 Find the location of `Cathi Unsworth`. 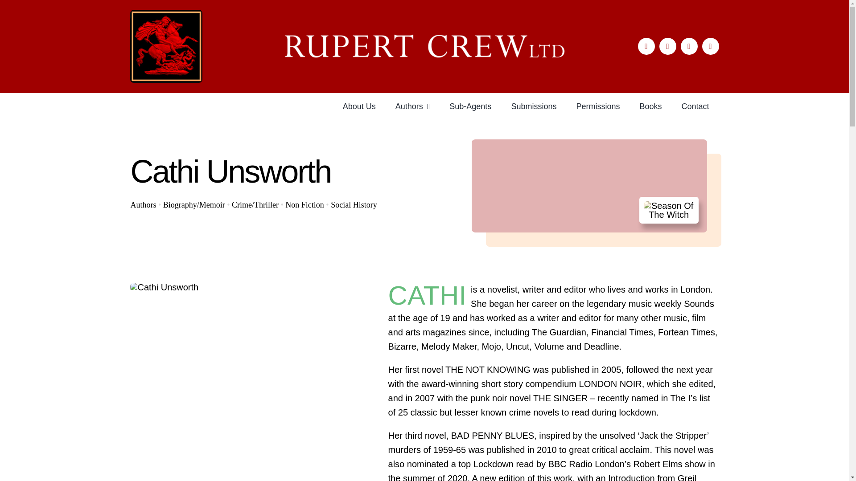

Cathi Unsworth is located at coordinates (164, 287).